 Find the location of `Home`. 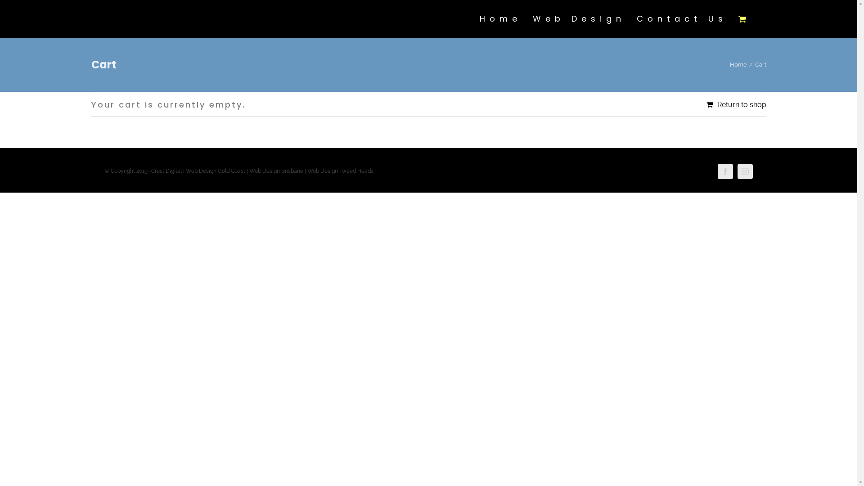

Home is located at coordinates (738, 65).